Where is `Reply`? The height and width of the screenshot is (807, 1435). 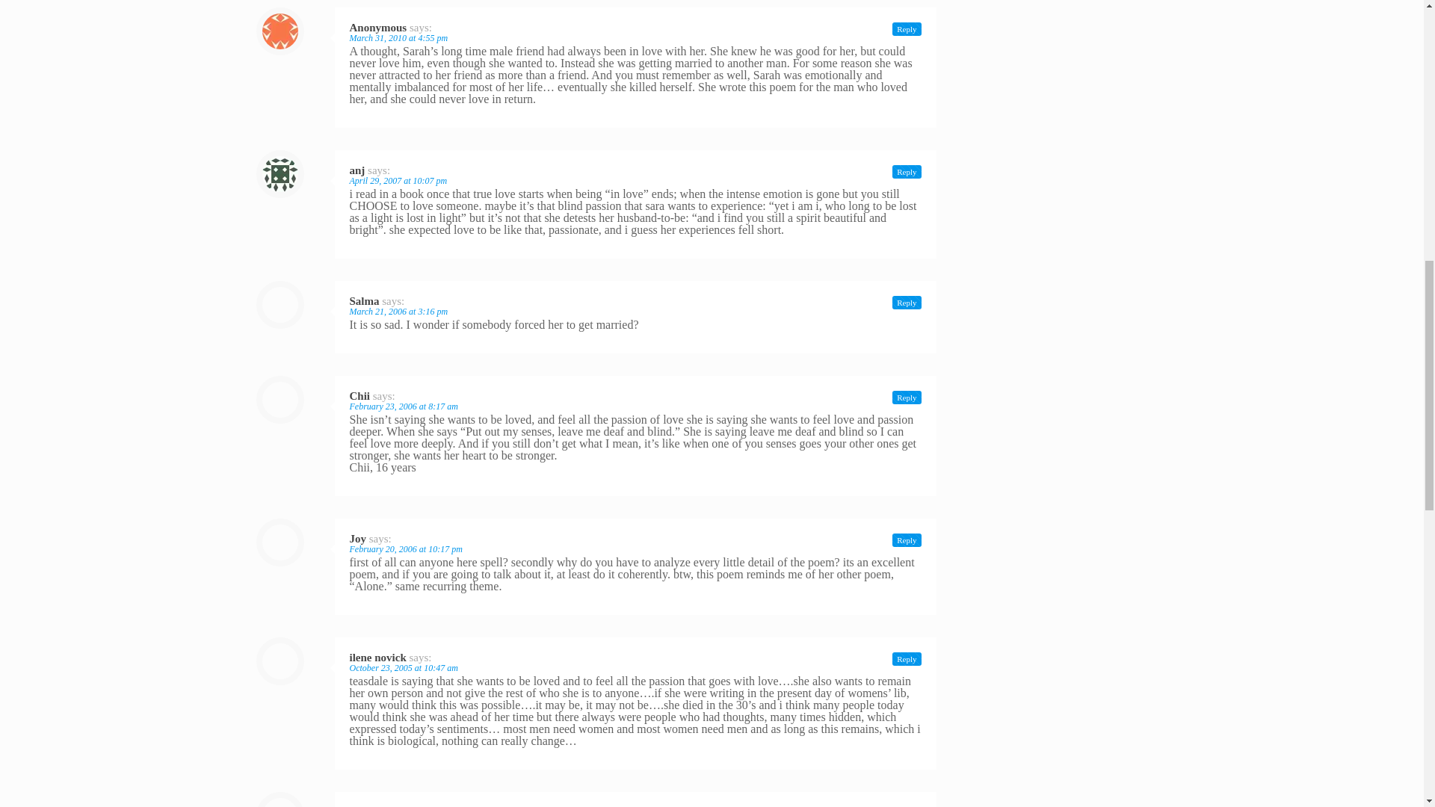 Reply is located at coordinates (907, 398).